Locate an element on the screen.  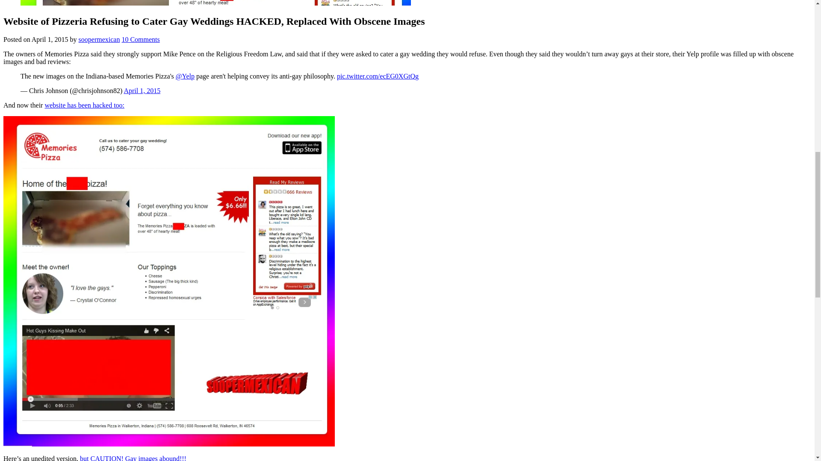
website has been hacked too: is located at coordinates (84, 105).